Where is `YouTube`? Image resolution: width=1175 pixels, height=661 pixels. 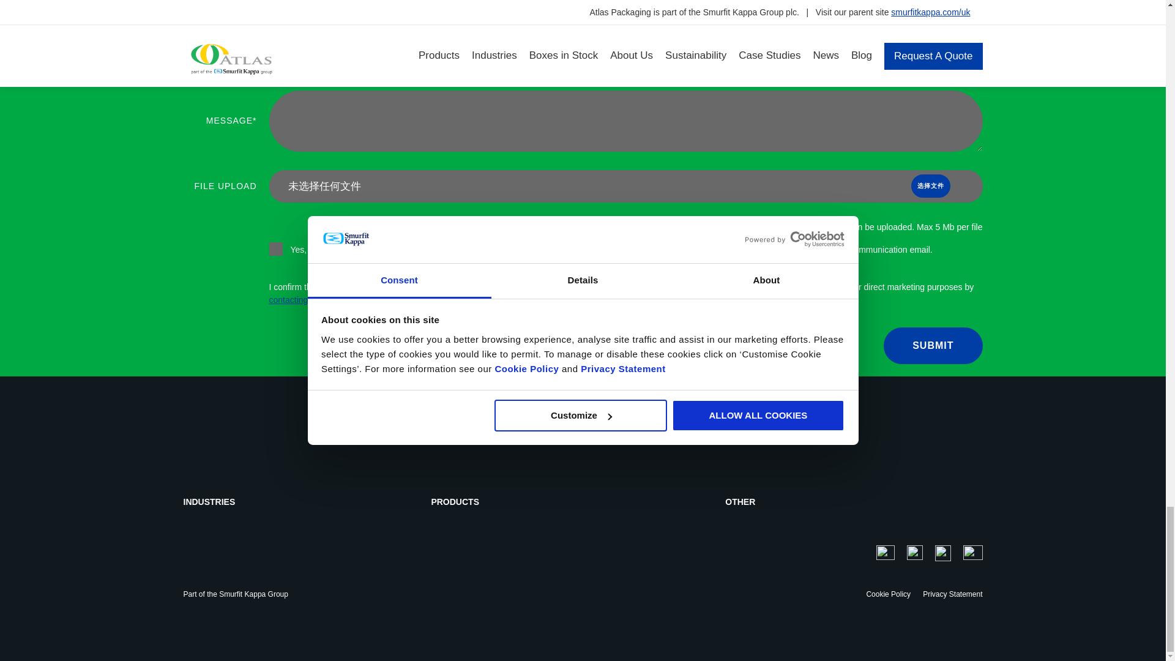
YouTube is located at coordinates (973, 552).